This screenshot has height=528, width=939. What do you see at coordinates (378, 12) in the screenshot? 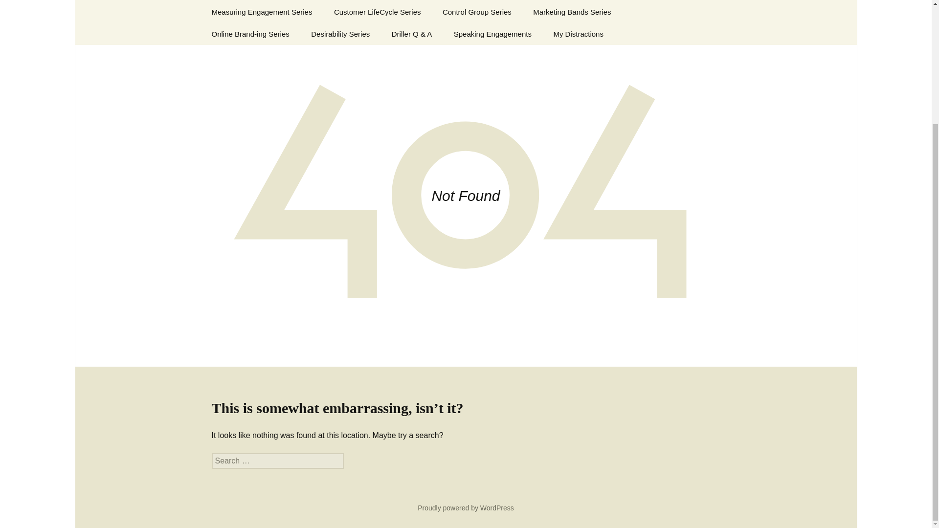
I see `Customer LifeCycle Series` at bounding box center [378, 12].